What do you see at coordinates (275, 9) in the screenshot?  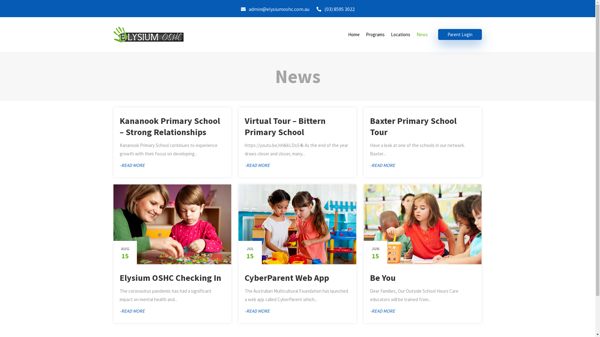 I see `admin@elysiumoshc.com.au` at bounding box center [275, 9].